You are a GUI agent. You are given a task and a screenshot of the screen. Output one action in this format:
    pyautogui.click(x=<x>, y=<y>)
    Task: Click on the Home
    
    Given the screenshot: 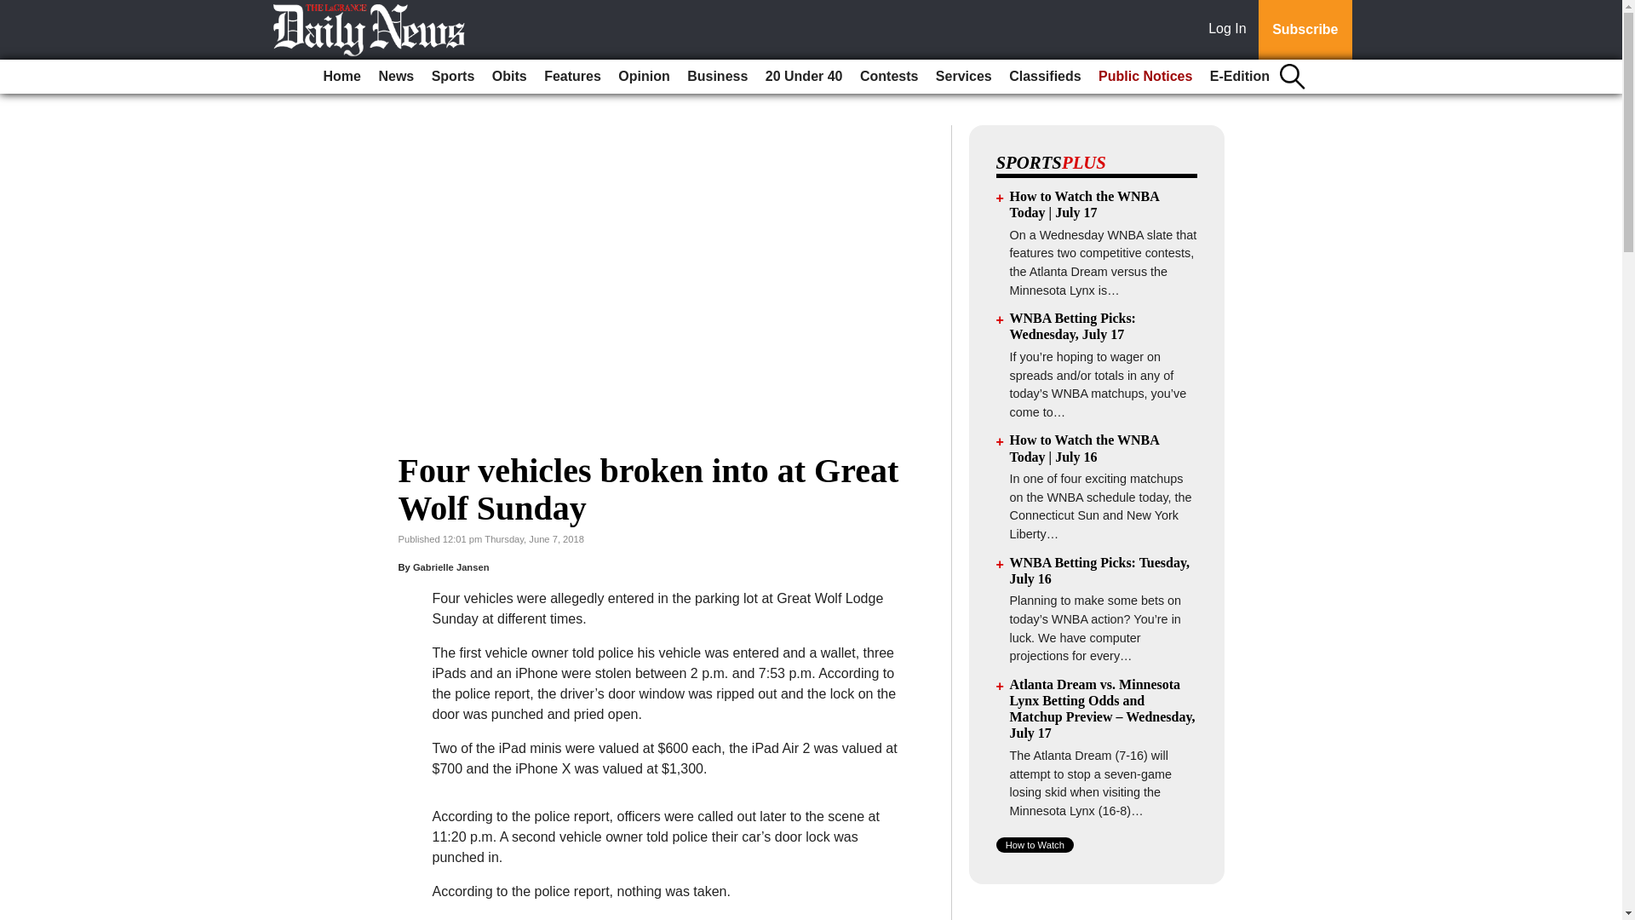 What is the action you would take?
    pyautogui.click(x=342, y=77)
    